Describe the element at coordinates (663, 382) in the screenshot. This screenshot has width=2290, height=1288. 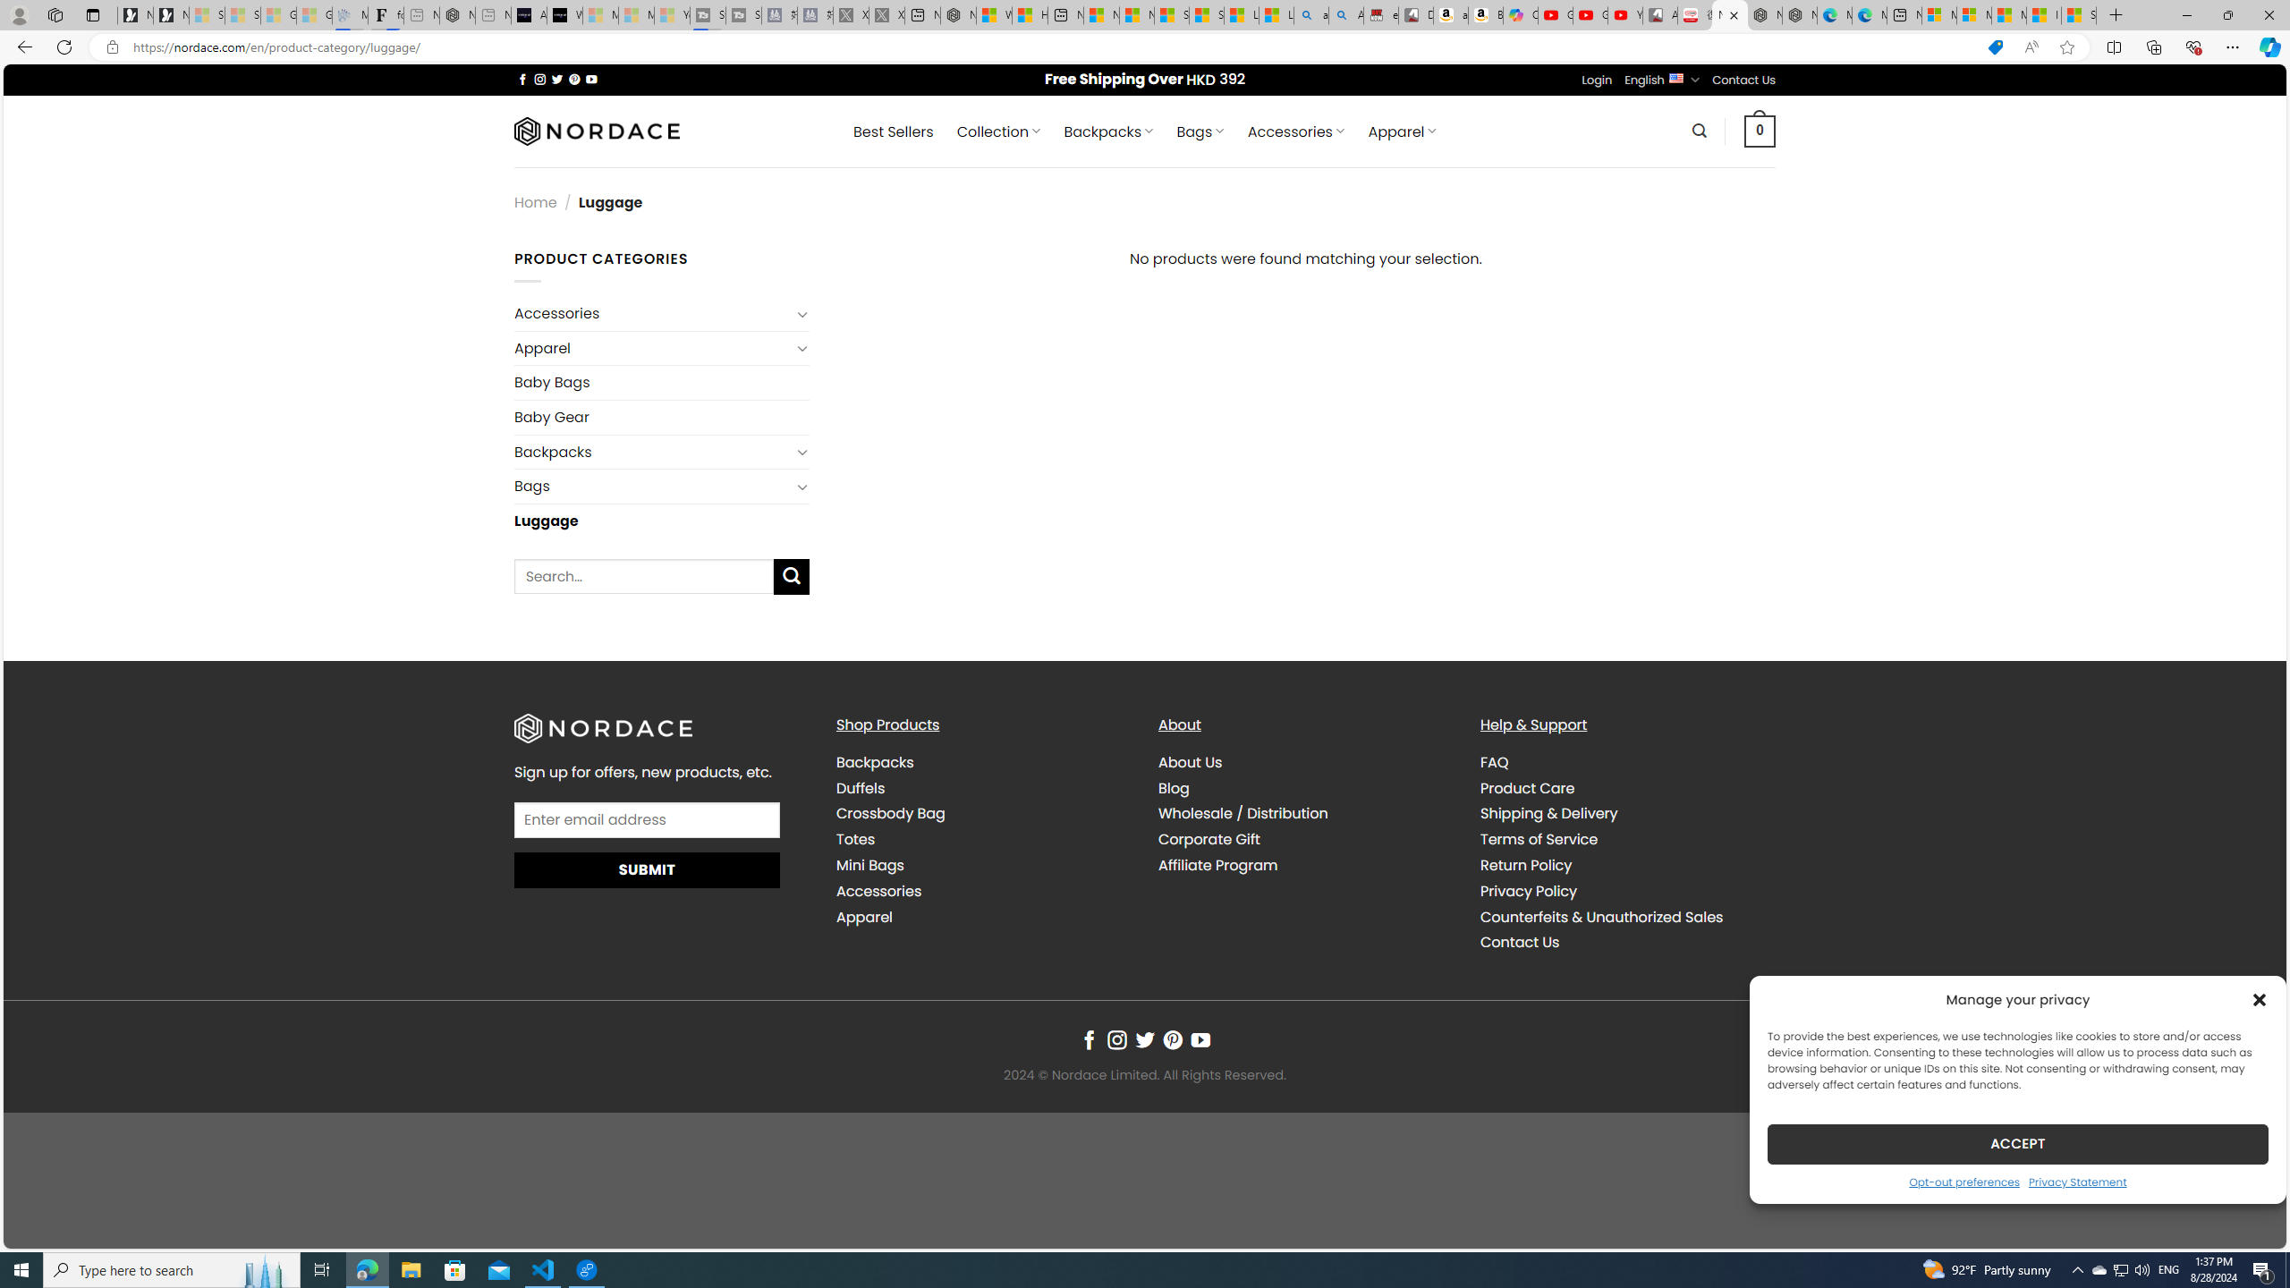
I see `Baby Bags` at that location.